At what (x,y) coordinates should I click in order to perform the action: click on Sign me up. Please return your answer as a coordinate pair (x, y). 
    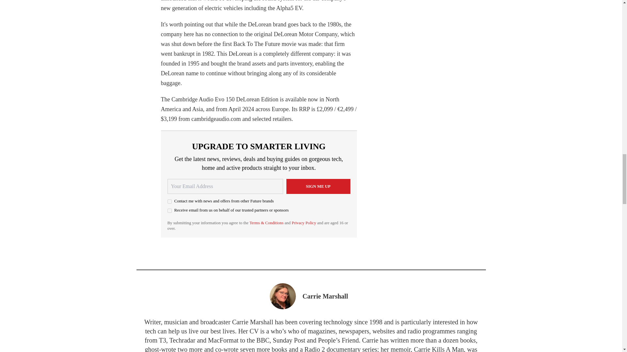
    Looking at the image, I should click on (318, 186).